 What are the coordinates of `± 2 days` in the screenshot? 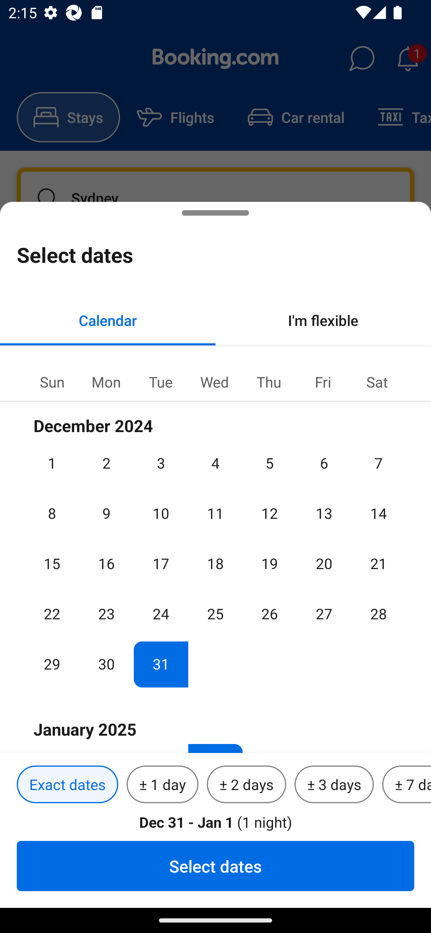 It's located at (247, 785).